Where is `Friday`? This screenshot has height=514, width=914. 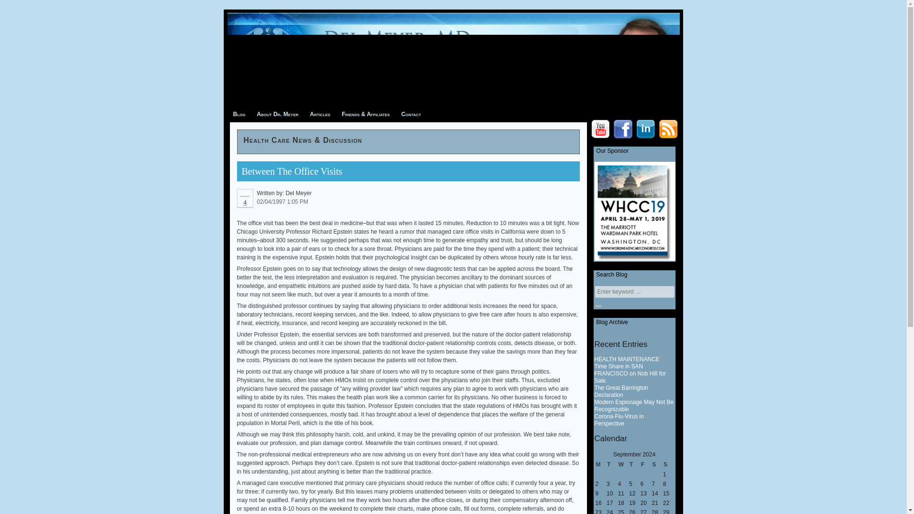 Friday is located at coordinates (646, 465).